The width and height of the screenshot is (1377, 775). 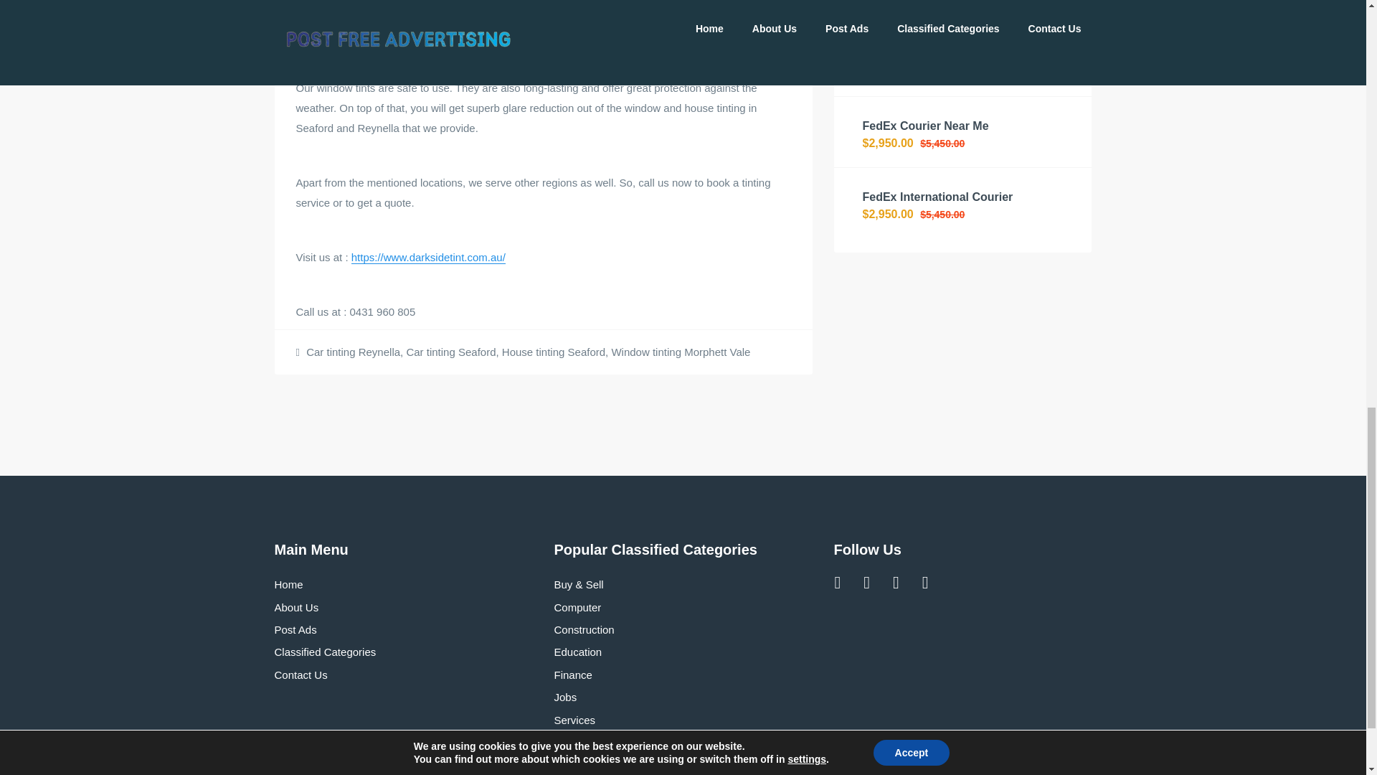 I want to click on Post Ads, so click(x=295, y=629).